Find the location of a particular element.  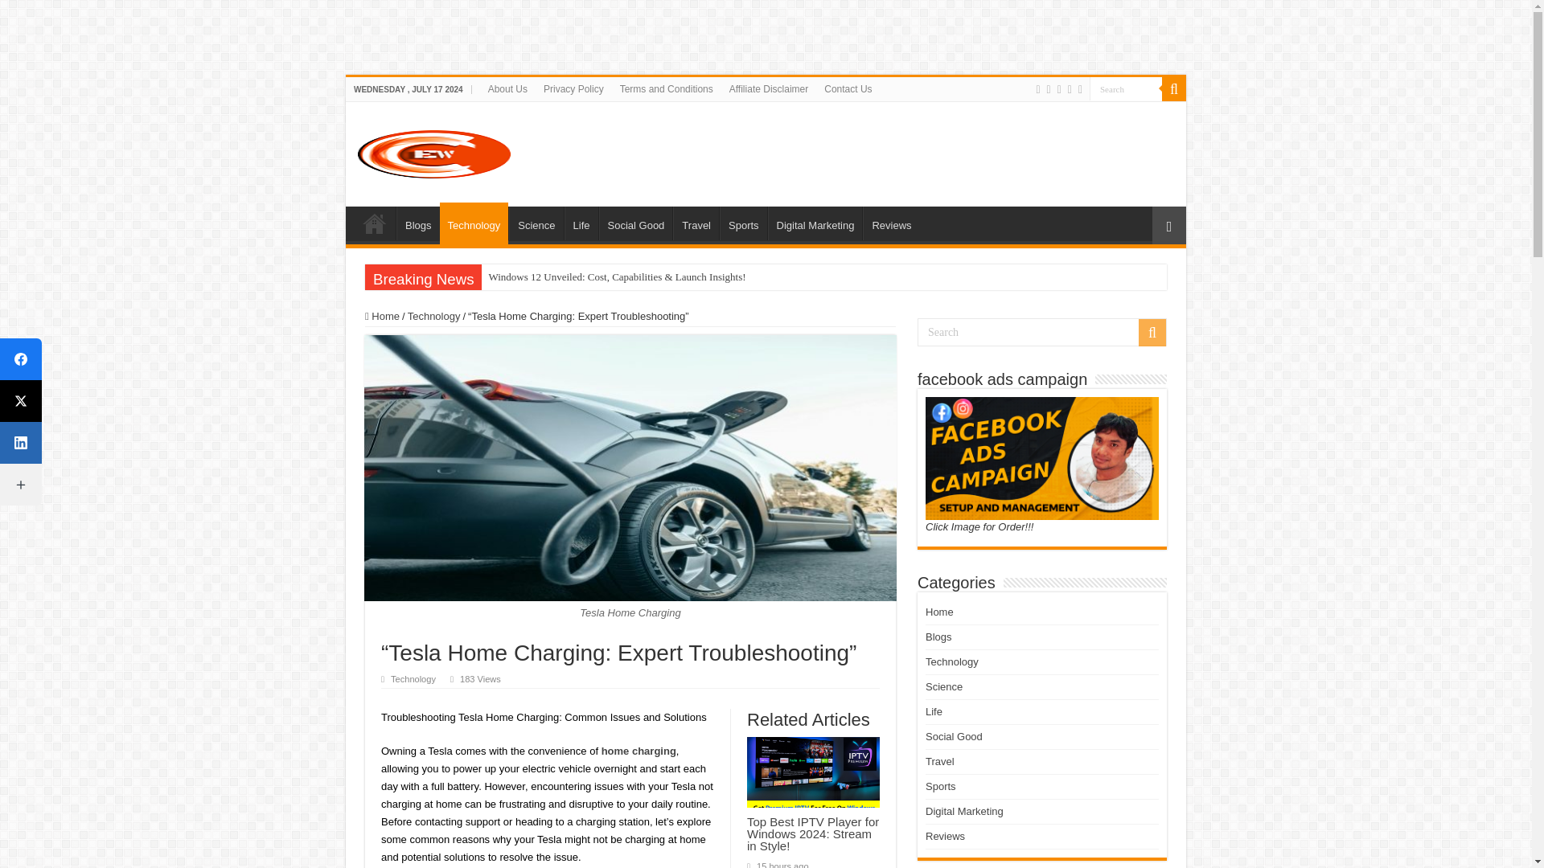

Life is located at coordinates (581, 223).